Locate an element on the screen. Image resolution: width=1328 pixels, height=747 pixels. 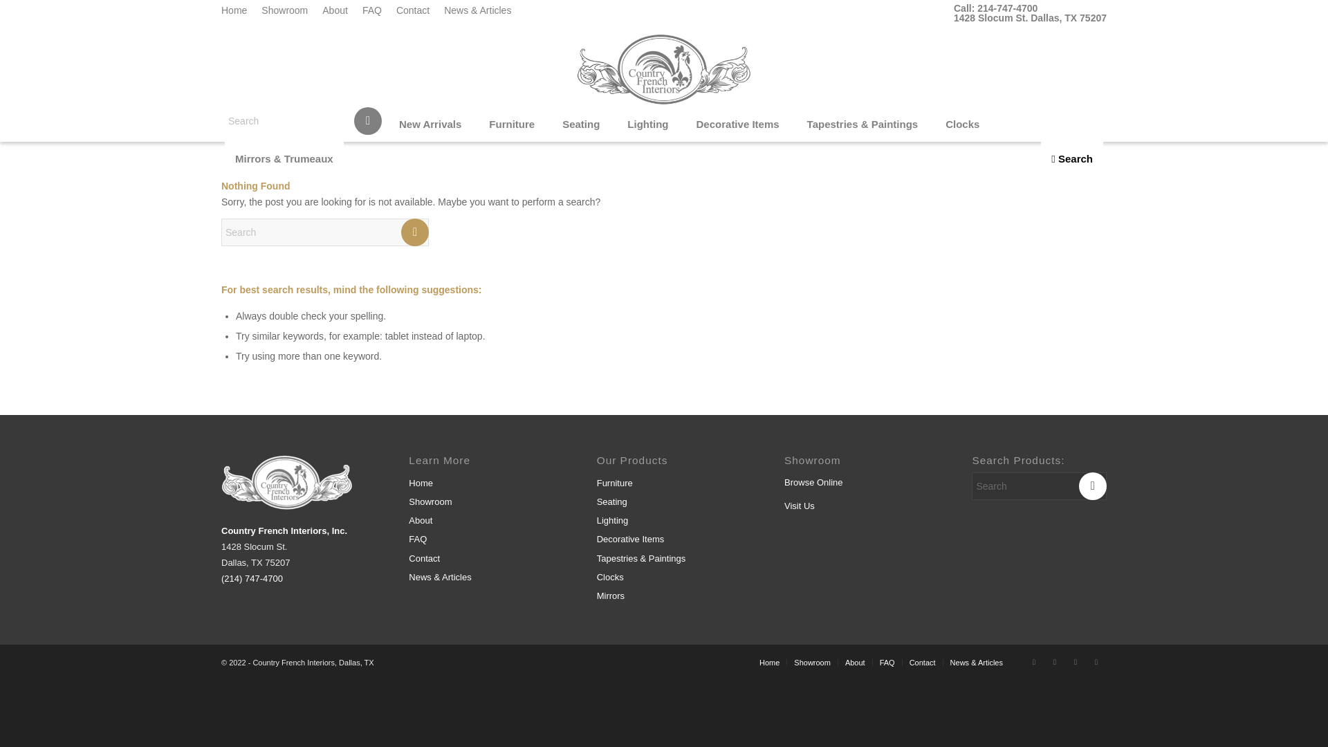
Seating is located at coordinates (581, 124).